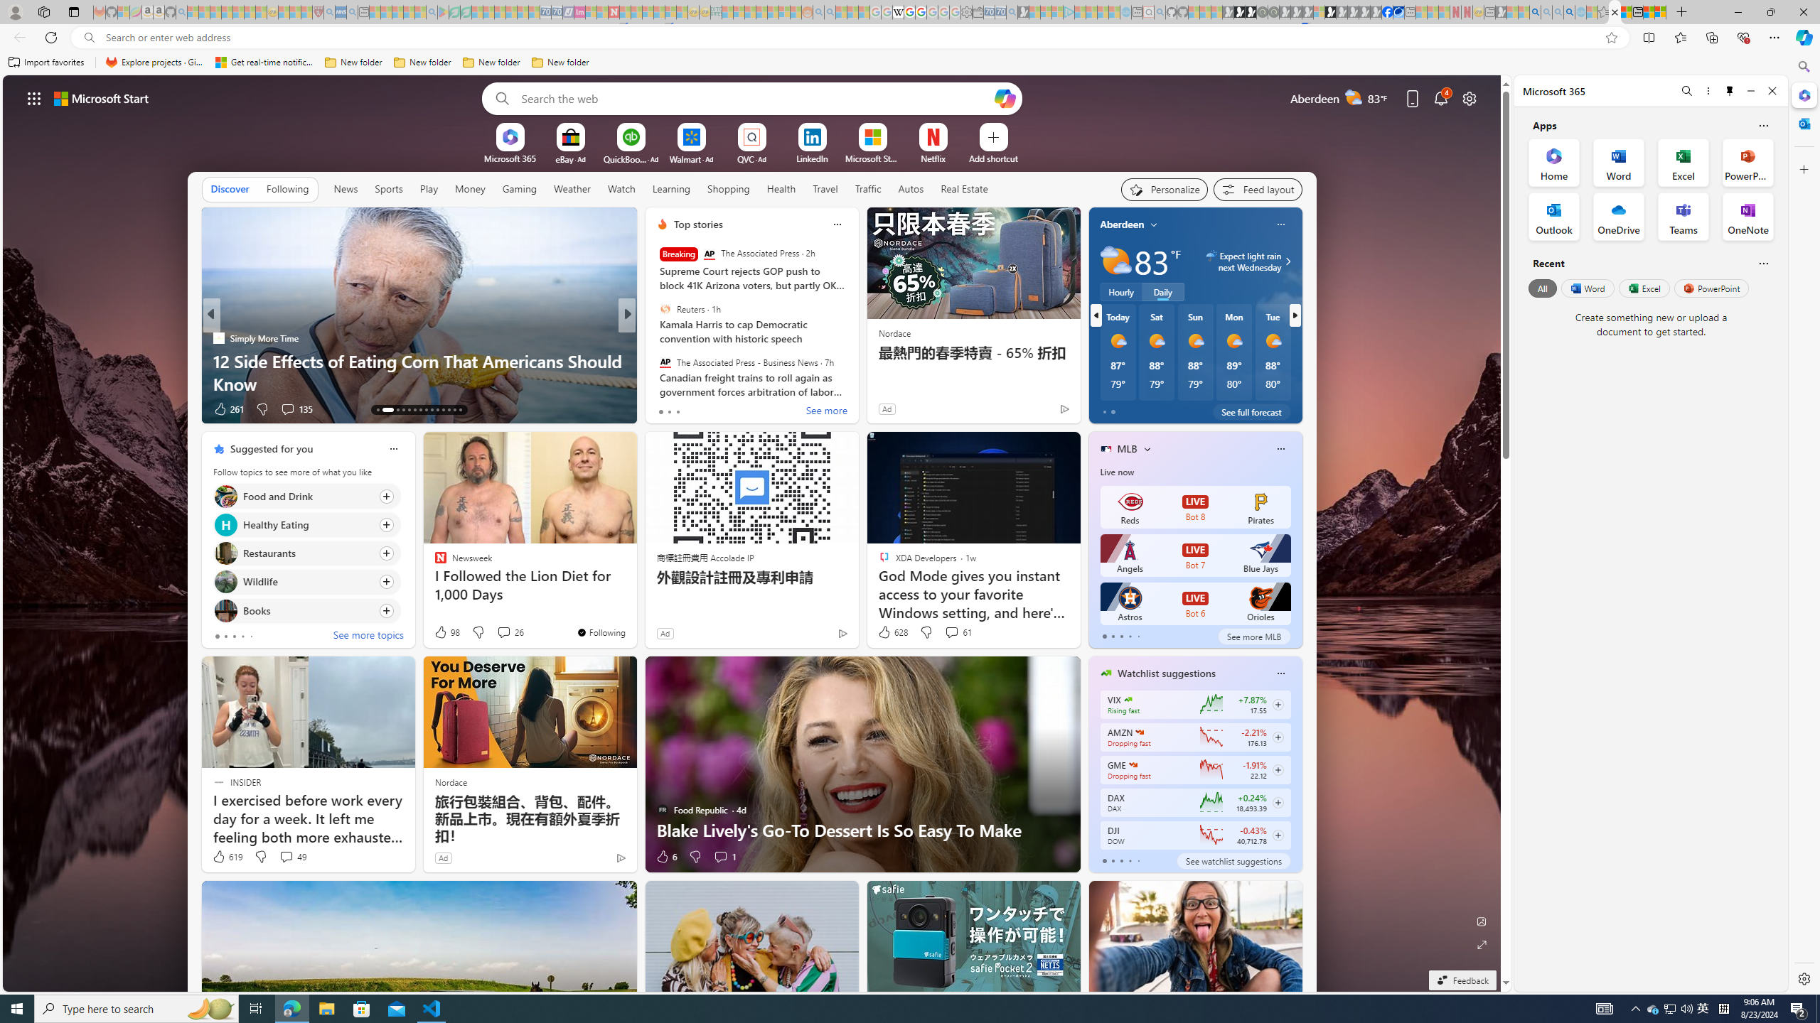 The width and height of the screenshot is (1820, 1023). What do you see at coordinates (102, 98) in the screenshot?
I see `Microsoft start` at bounding box center [102, 98].